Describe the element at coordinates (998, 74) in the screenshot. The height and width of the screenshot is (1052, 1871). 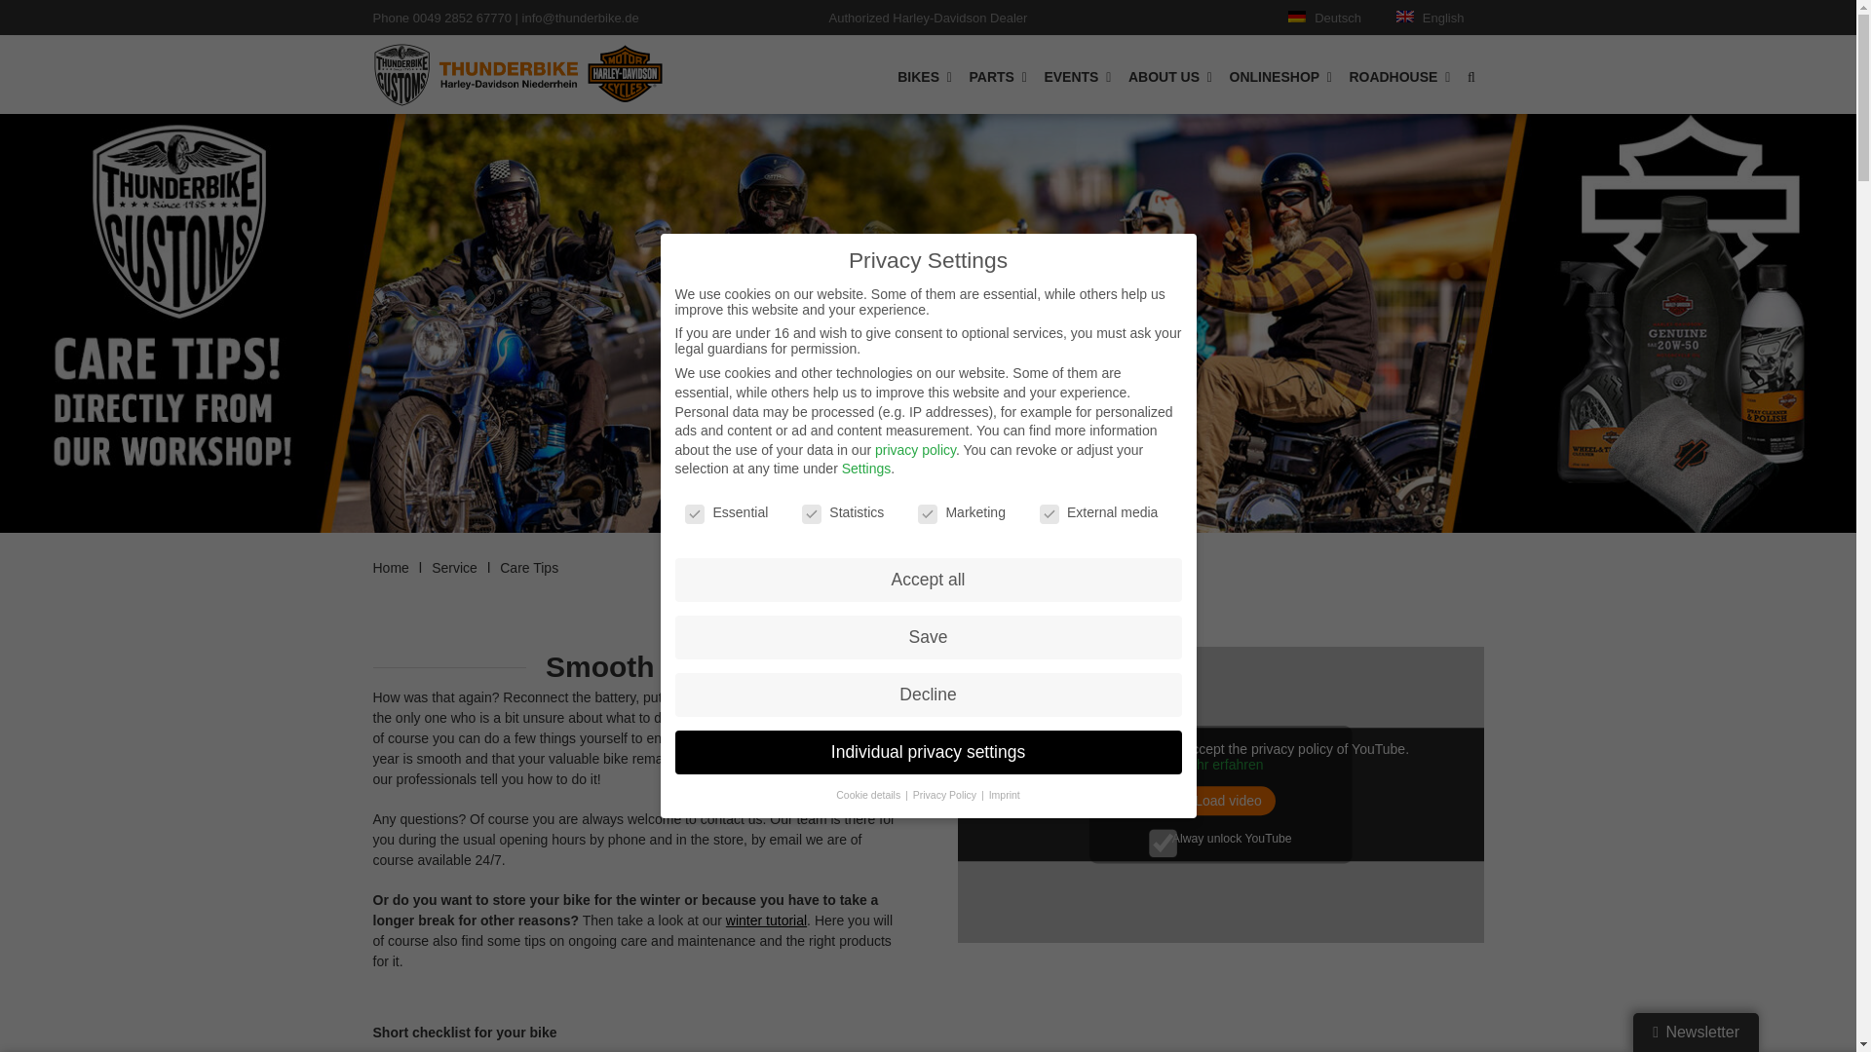
I see `PARTS  ` at that location.